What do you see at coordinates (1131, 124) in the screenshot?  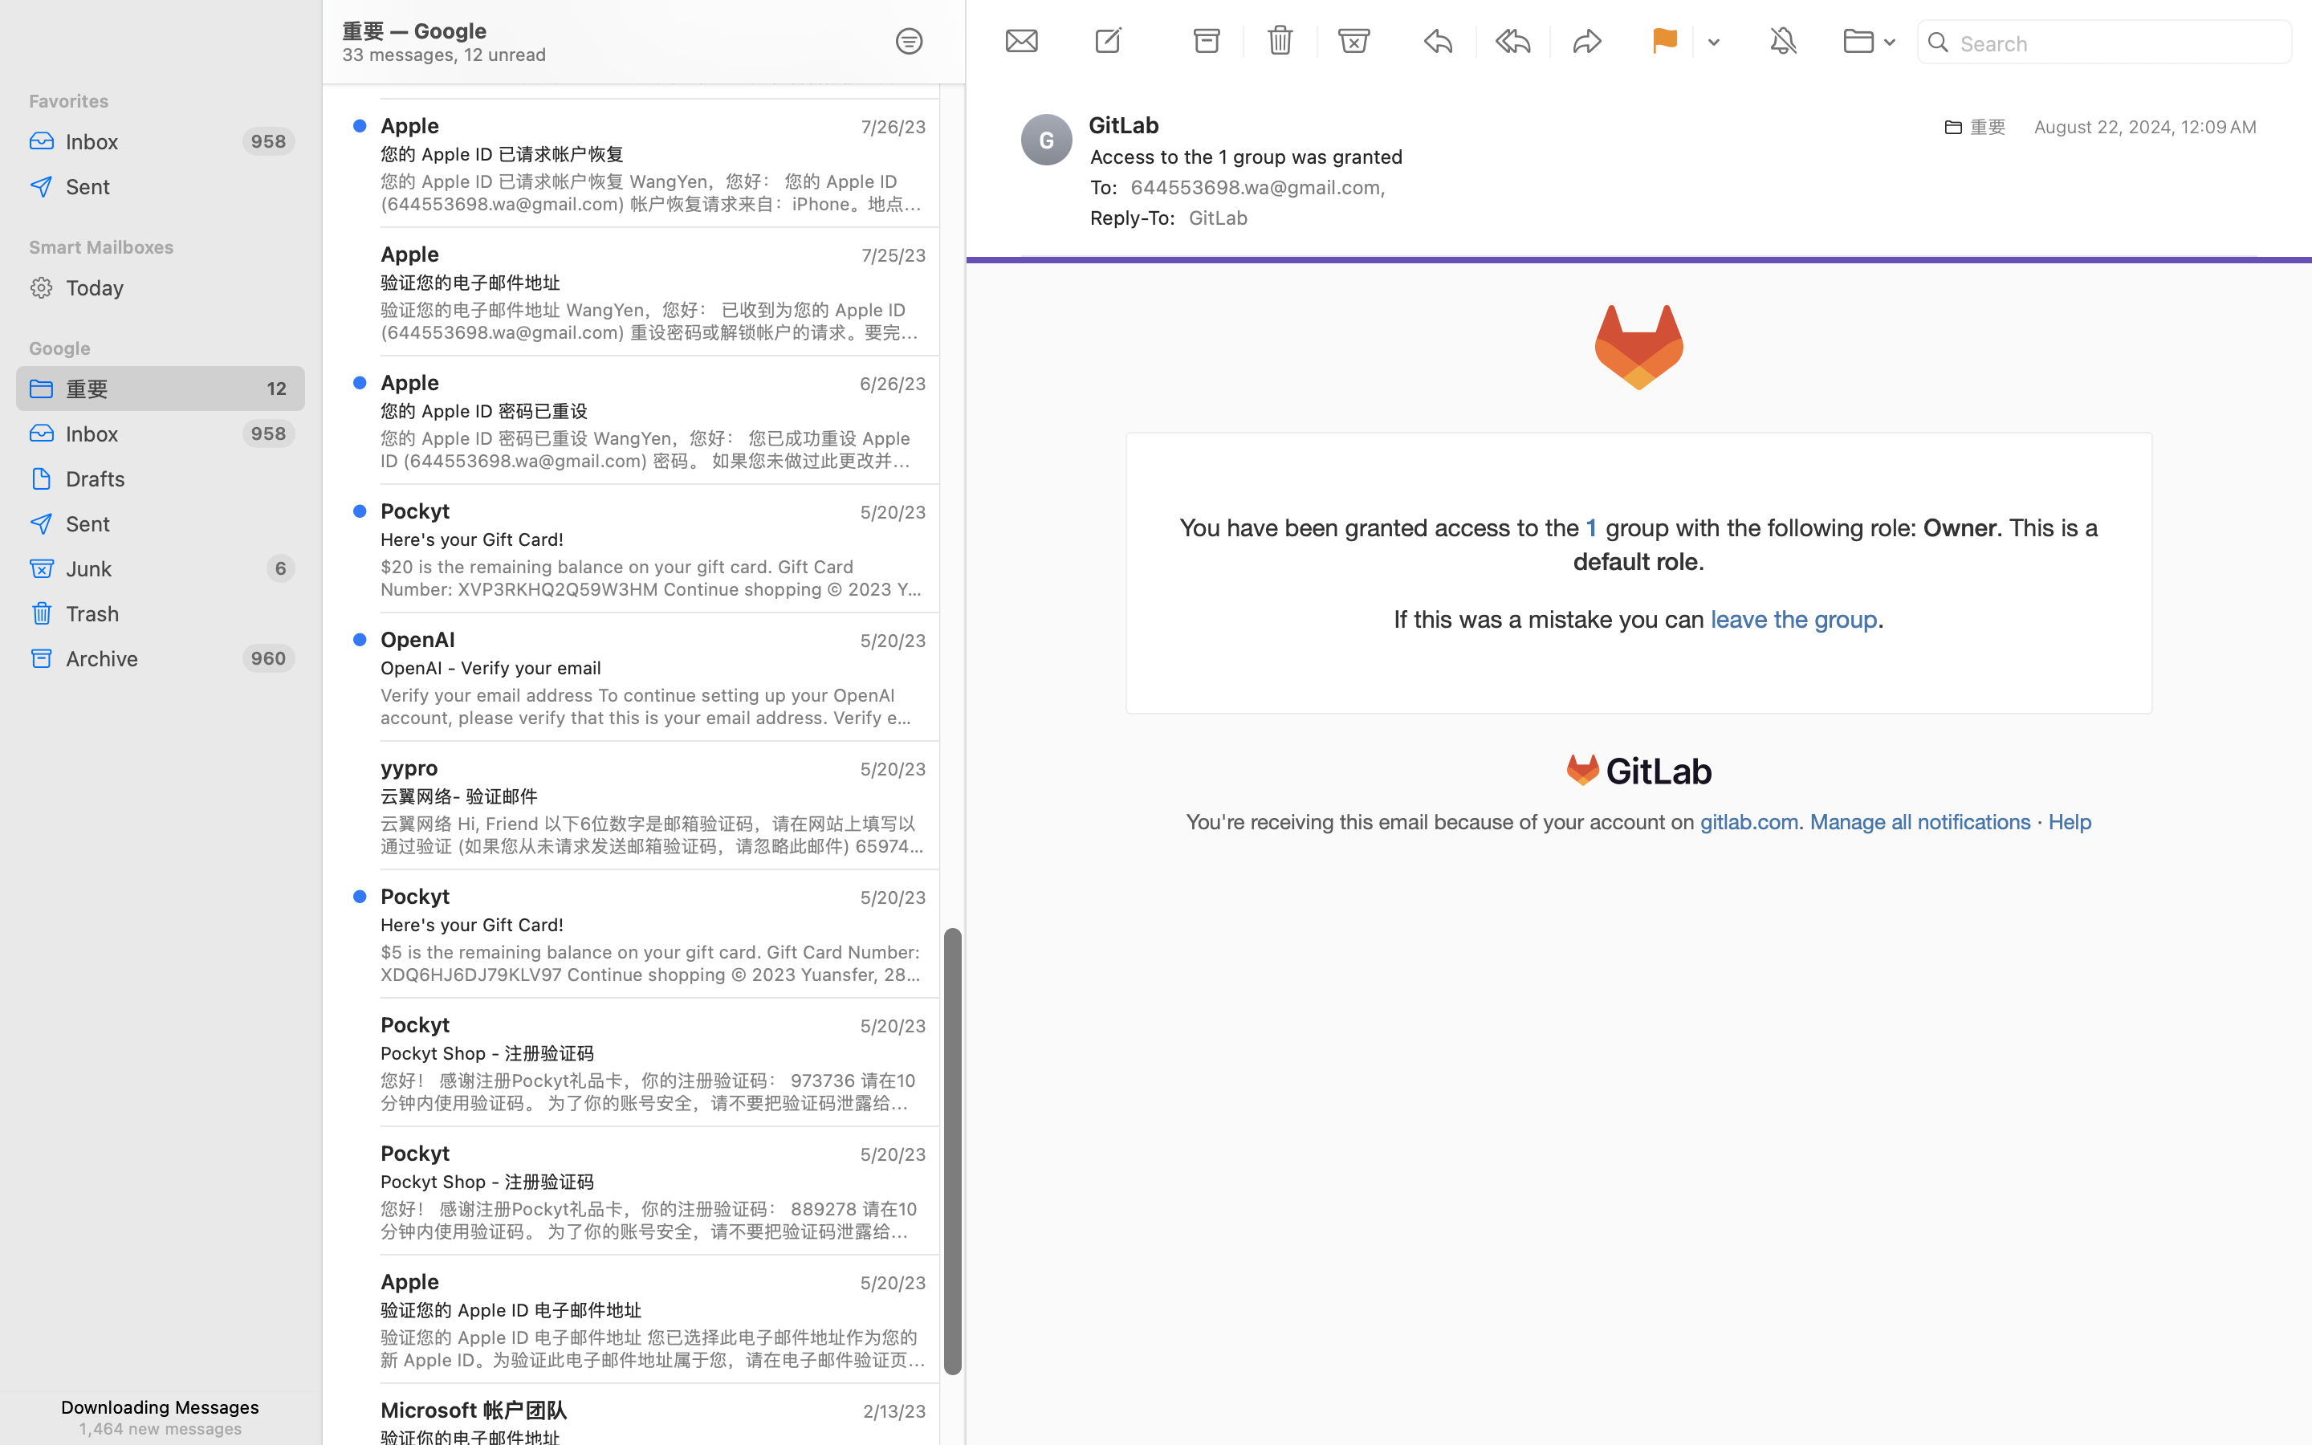 I see `GitLab` at bounding box center [1131, 124].